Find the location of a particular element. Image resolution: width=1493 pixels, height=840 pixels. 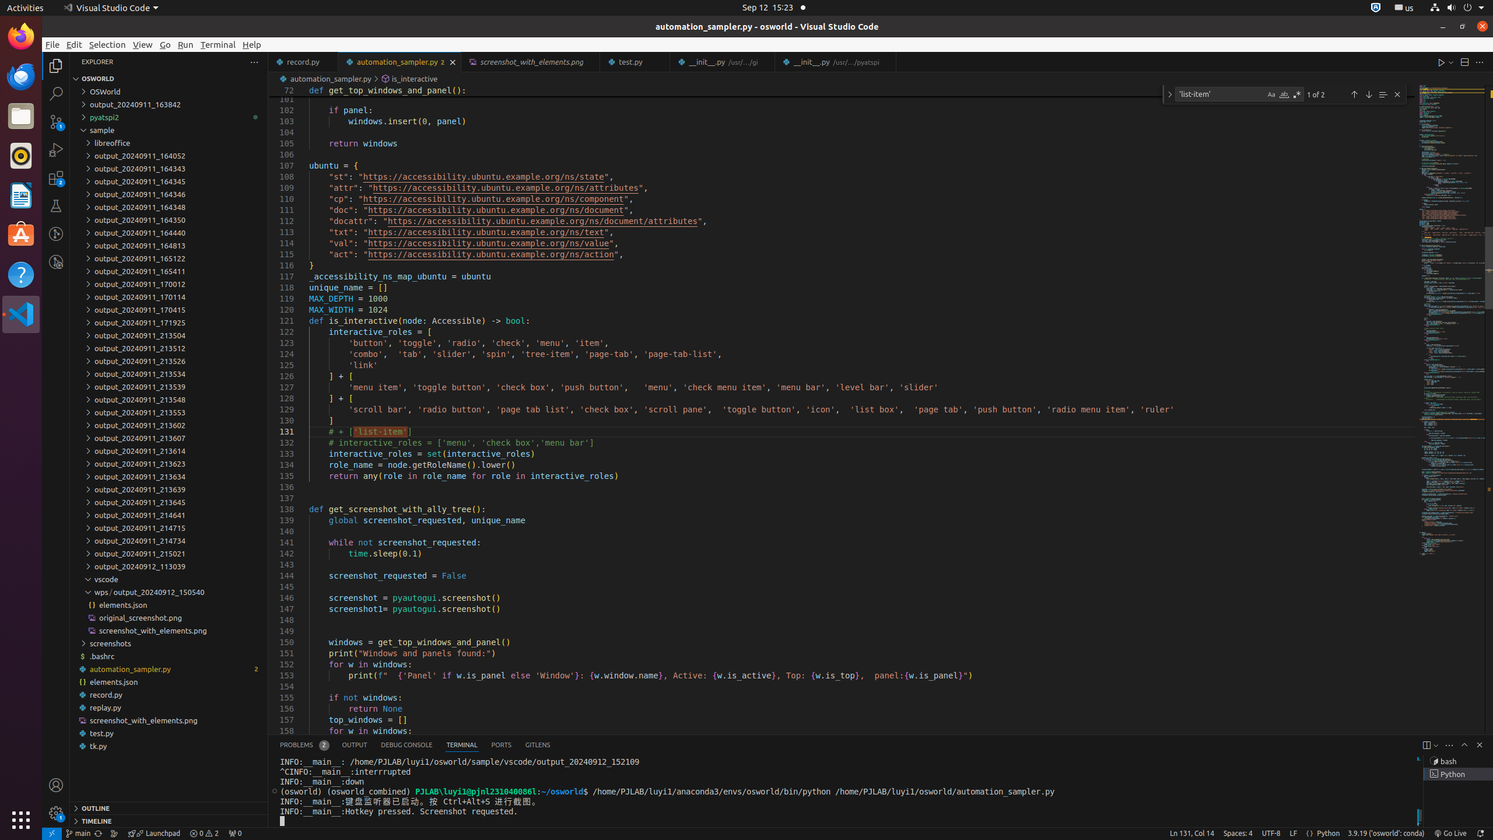

Maximize Panel Size is located at coordinates (1464, 745).